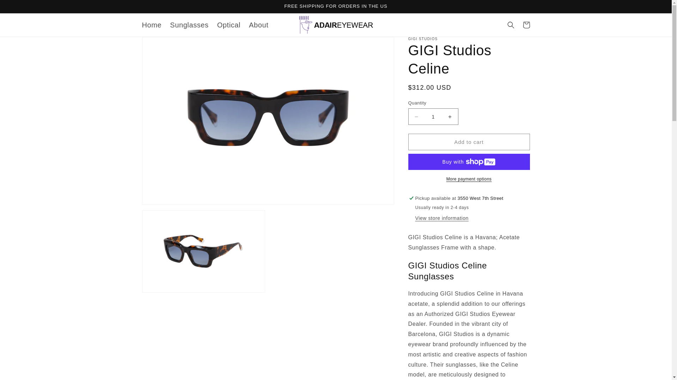 The height and width of the screenshot is (380, 677). What do you see at coordinates (526, 25) in the screenshot?
I see `Cart` at bounding box center [526, 25].